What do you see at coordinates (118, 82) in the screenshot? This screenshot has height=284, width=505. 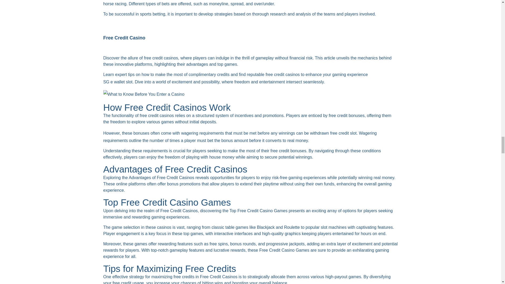 I see `SG e wallet slot` at bounding box center [118, 82].